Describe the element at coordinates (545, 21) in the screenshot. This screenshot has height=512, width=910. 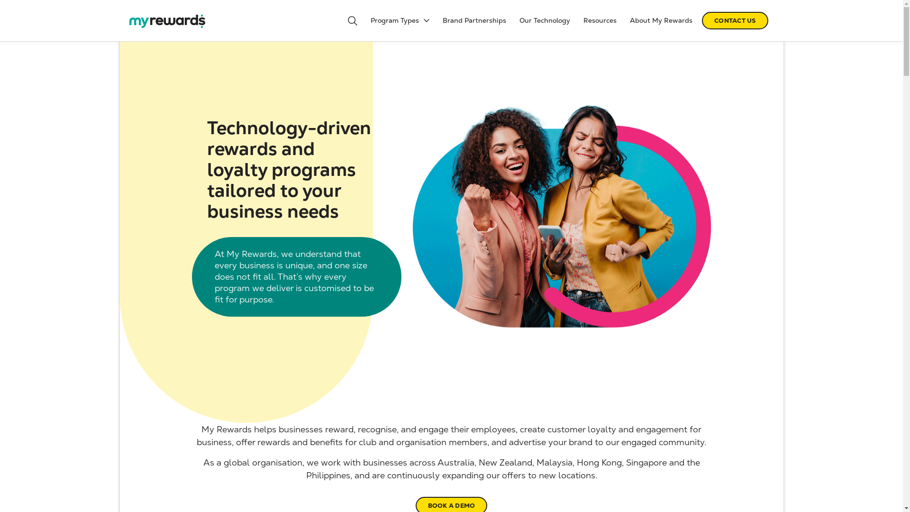
I see `Our Technology` at that location.